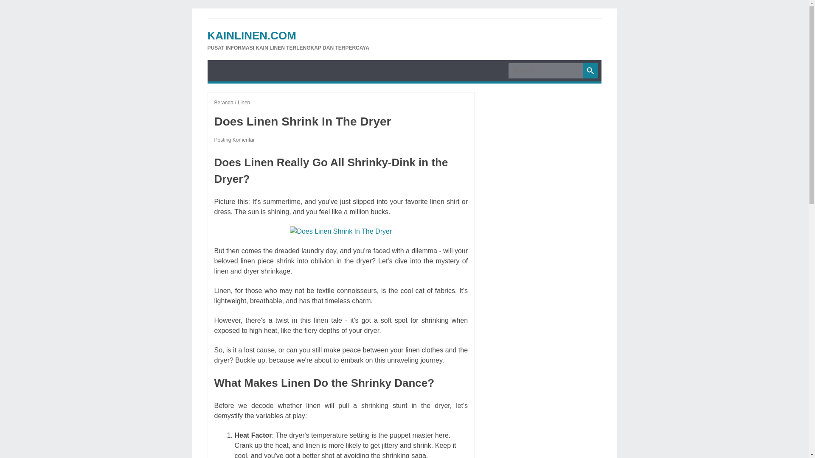  I want to click on KainLinen.com, so click(251, 36).